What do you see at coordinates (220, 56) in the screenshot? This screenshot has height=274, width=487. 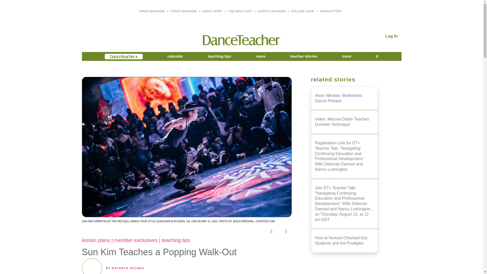 I see `teaching tips` at bounding box center [220, 56].